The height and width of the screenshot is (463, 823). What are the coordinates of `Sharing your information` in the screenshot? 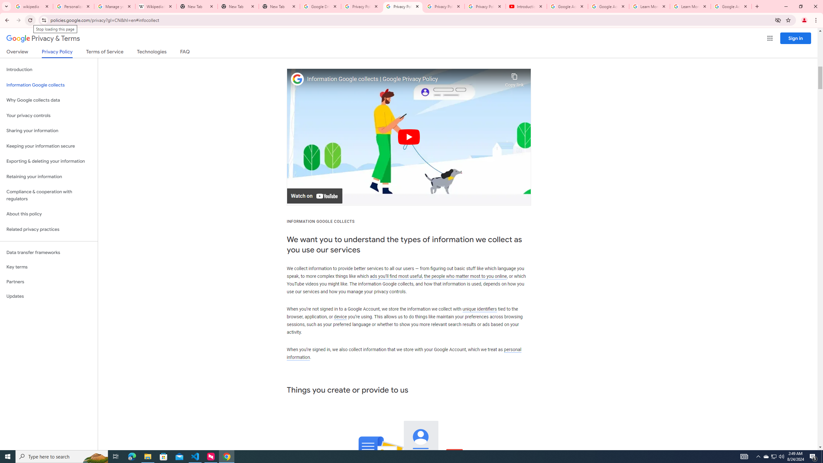 It's located at (49, 131).